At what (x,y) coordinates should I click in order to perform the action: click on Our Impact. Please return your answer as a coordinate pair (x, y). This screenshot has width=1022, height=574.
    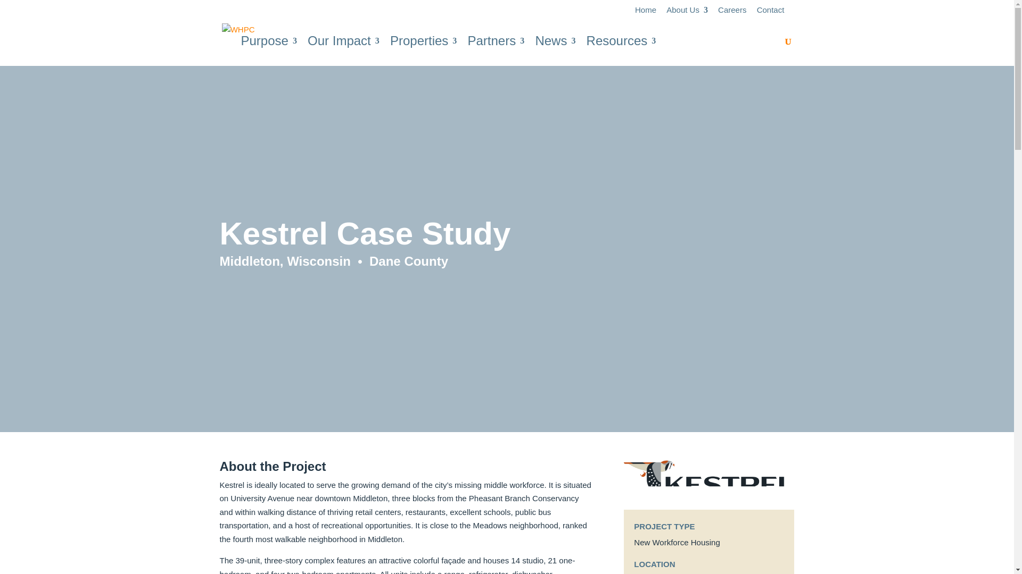
    Looking at the image, I should click on (343, 52).